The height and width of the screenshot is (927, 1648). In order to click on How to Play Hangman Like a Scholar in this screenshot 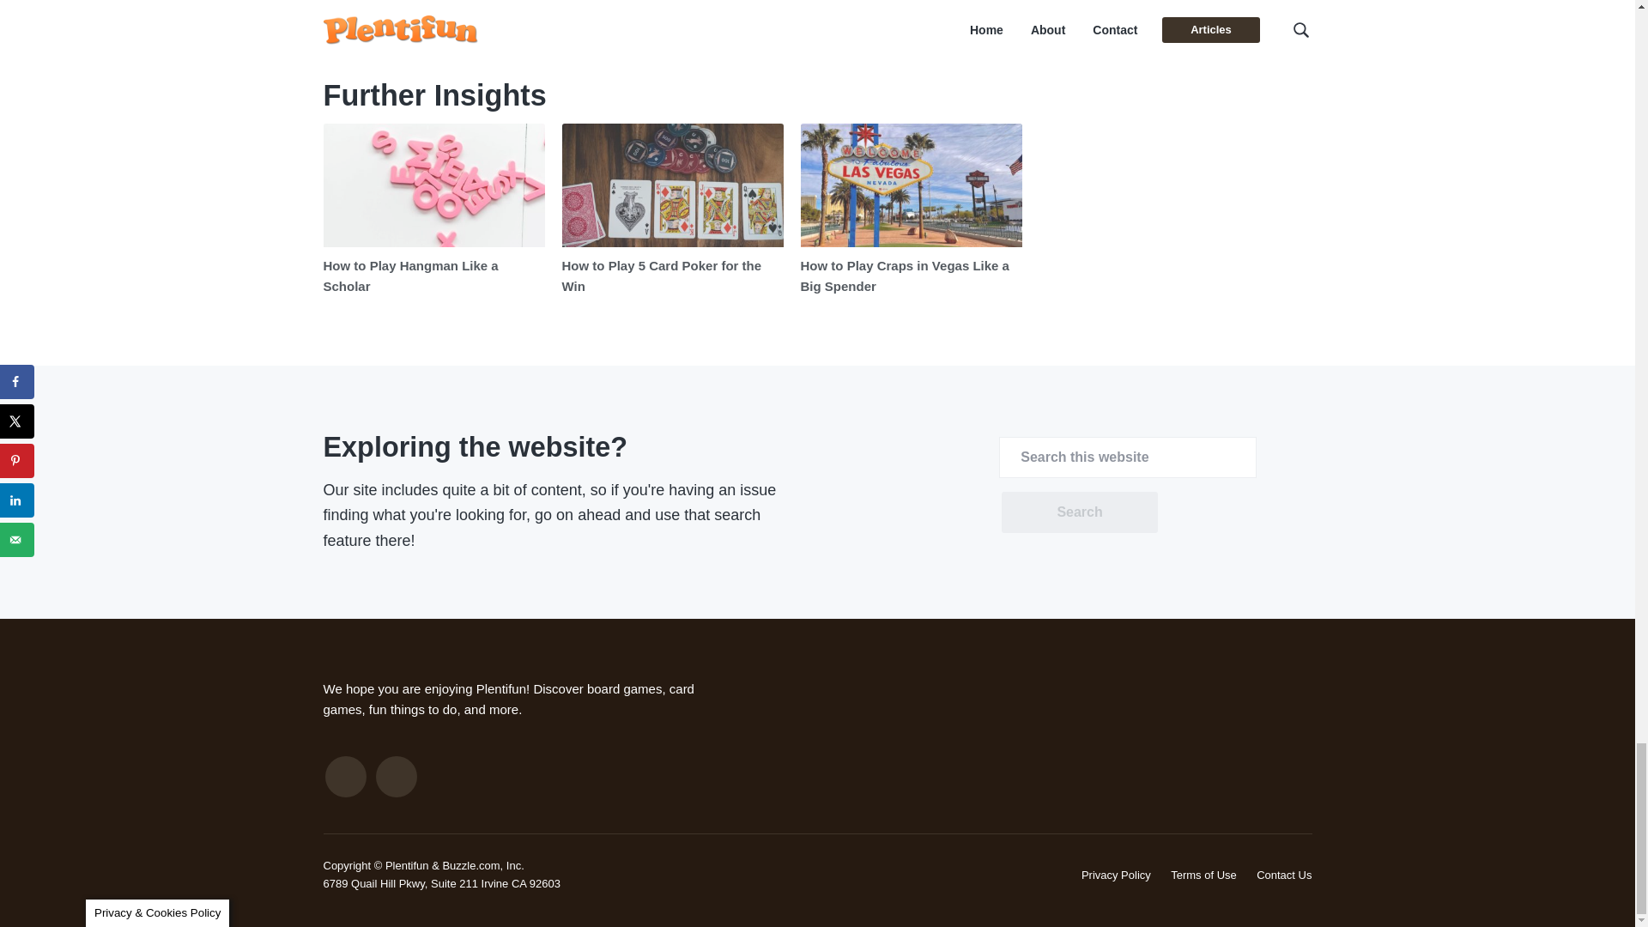, I will do `click(410, 276)`.